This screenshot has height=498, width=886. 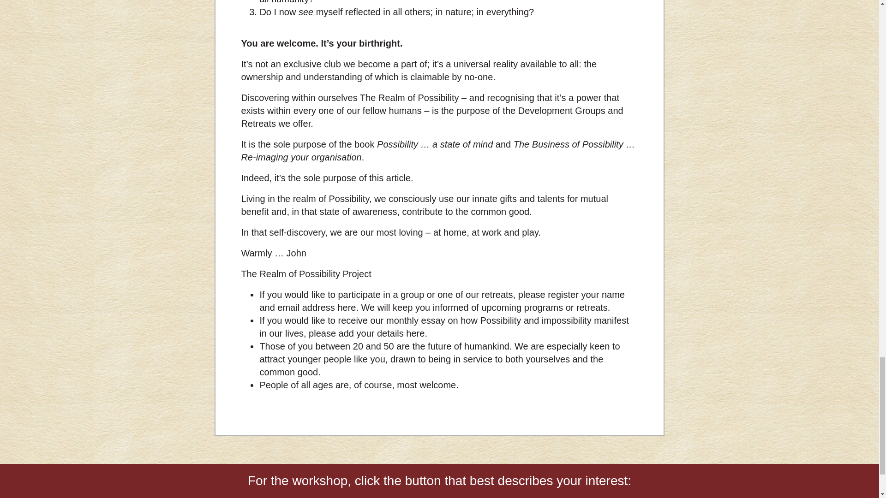 What do you see at coordinates (514, 497) in the screenshot?
I see `WORK AT N.G.O.` at bounding box center [514, 497].